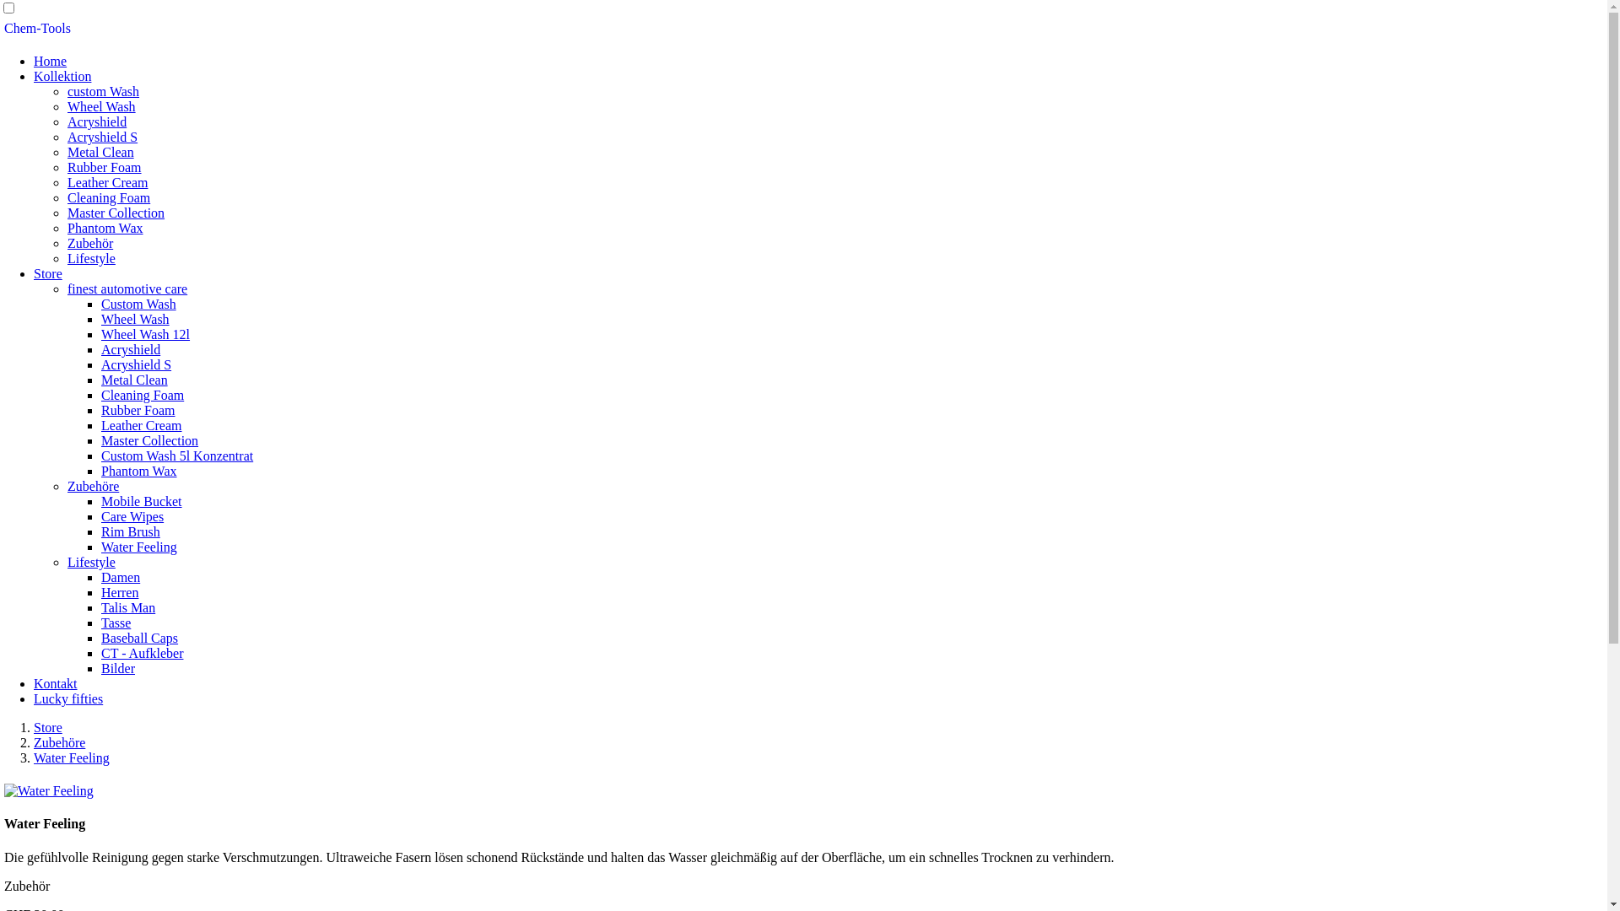 This screenshot has width=1620, height=911. Describe the element at coordinates (135, 319) in the screenshot. I see `Wheel Wash` at that location.